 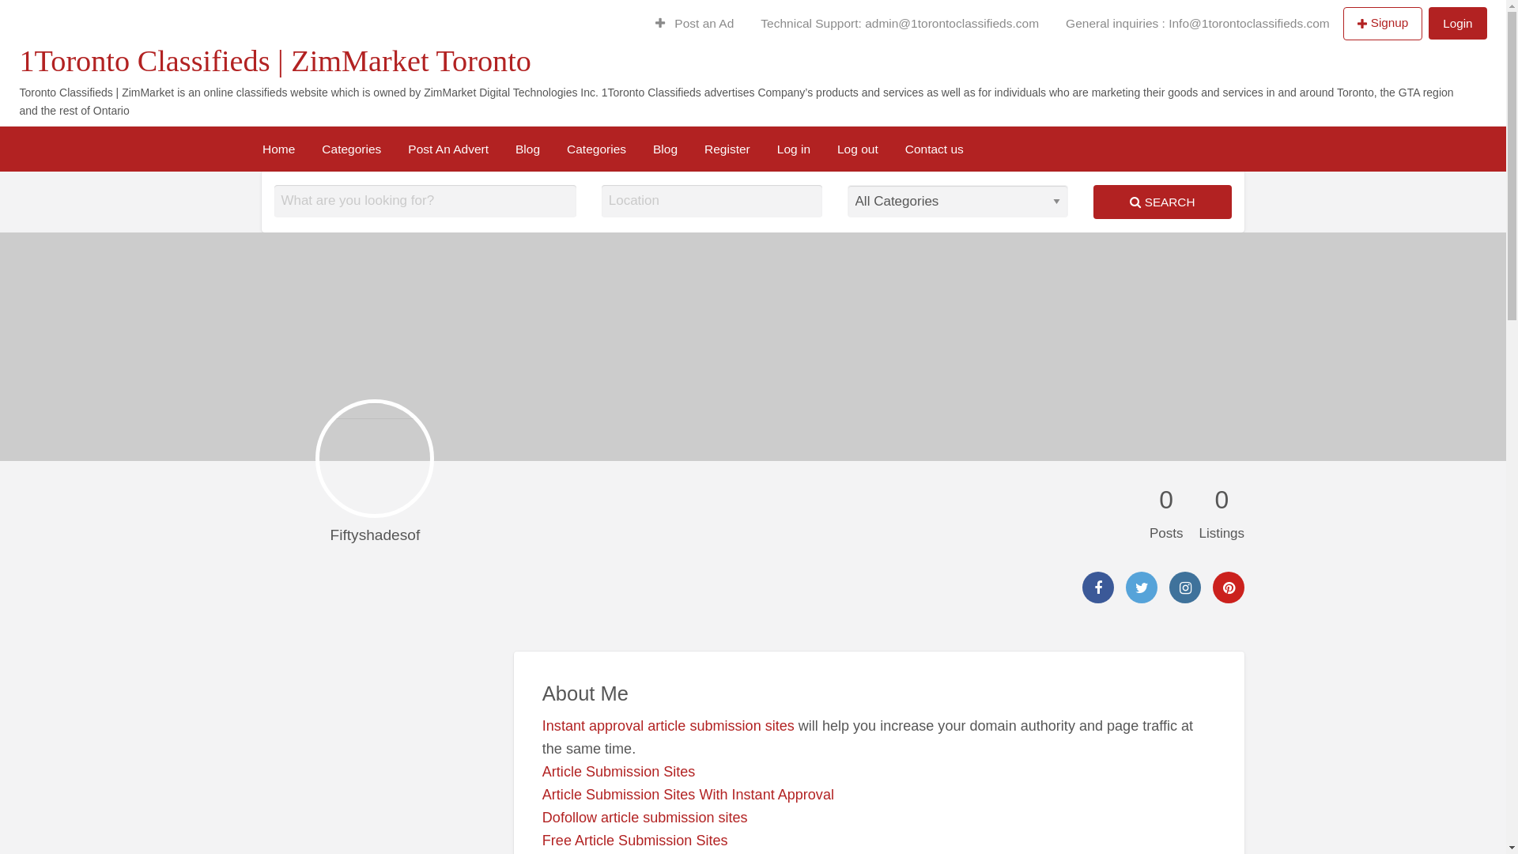 I want to click on SEARCH, so click(x=1162, y=202).